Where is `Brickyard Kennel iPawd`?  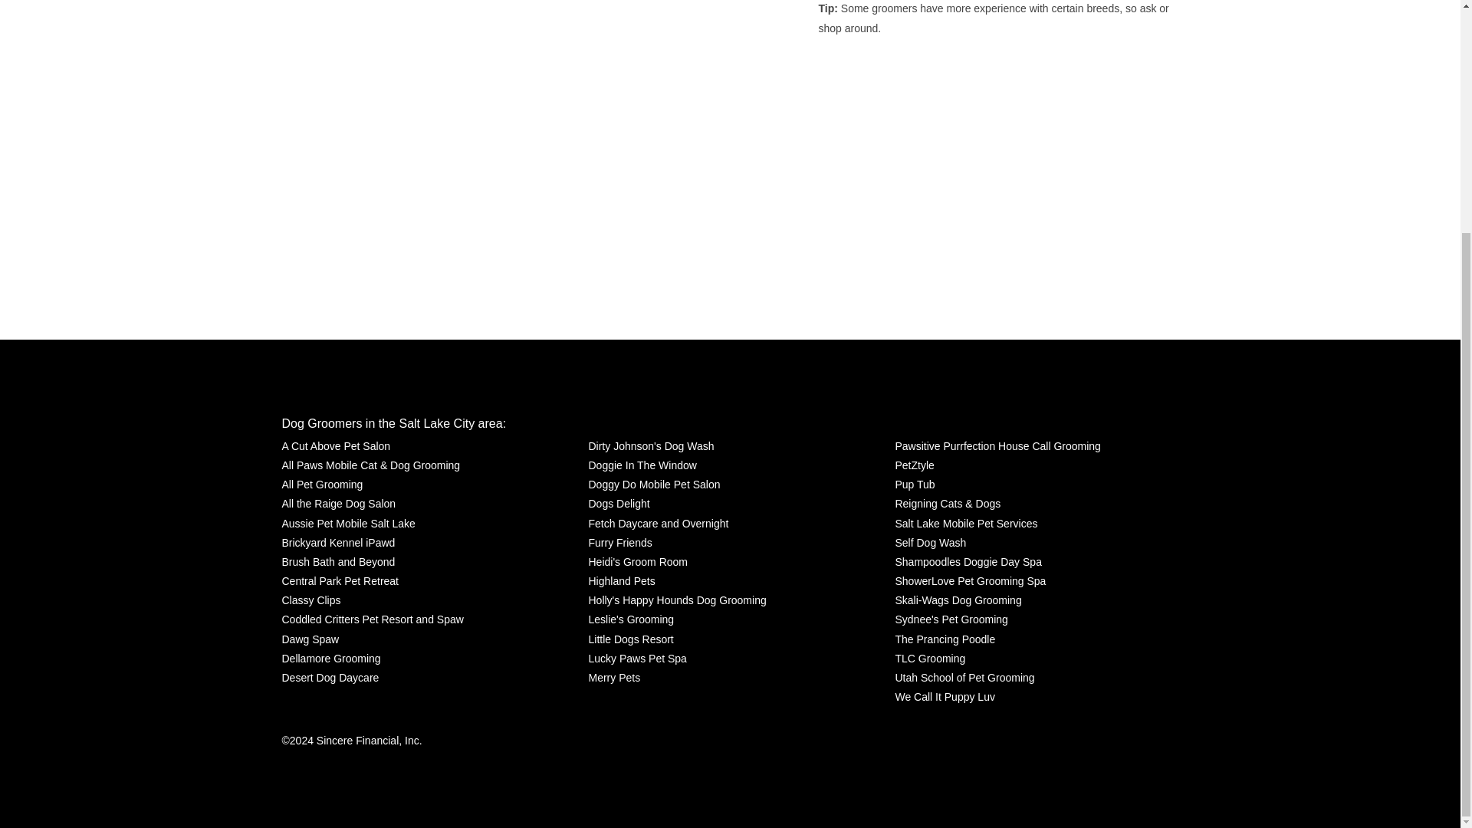 Brickyard Kennel iPawd is located at coordinates (339, 543).